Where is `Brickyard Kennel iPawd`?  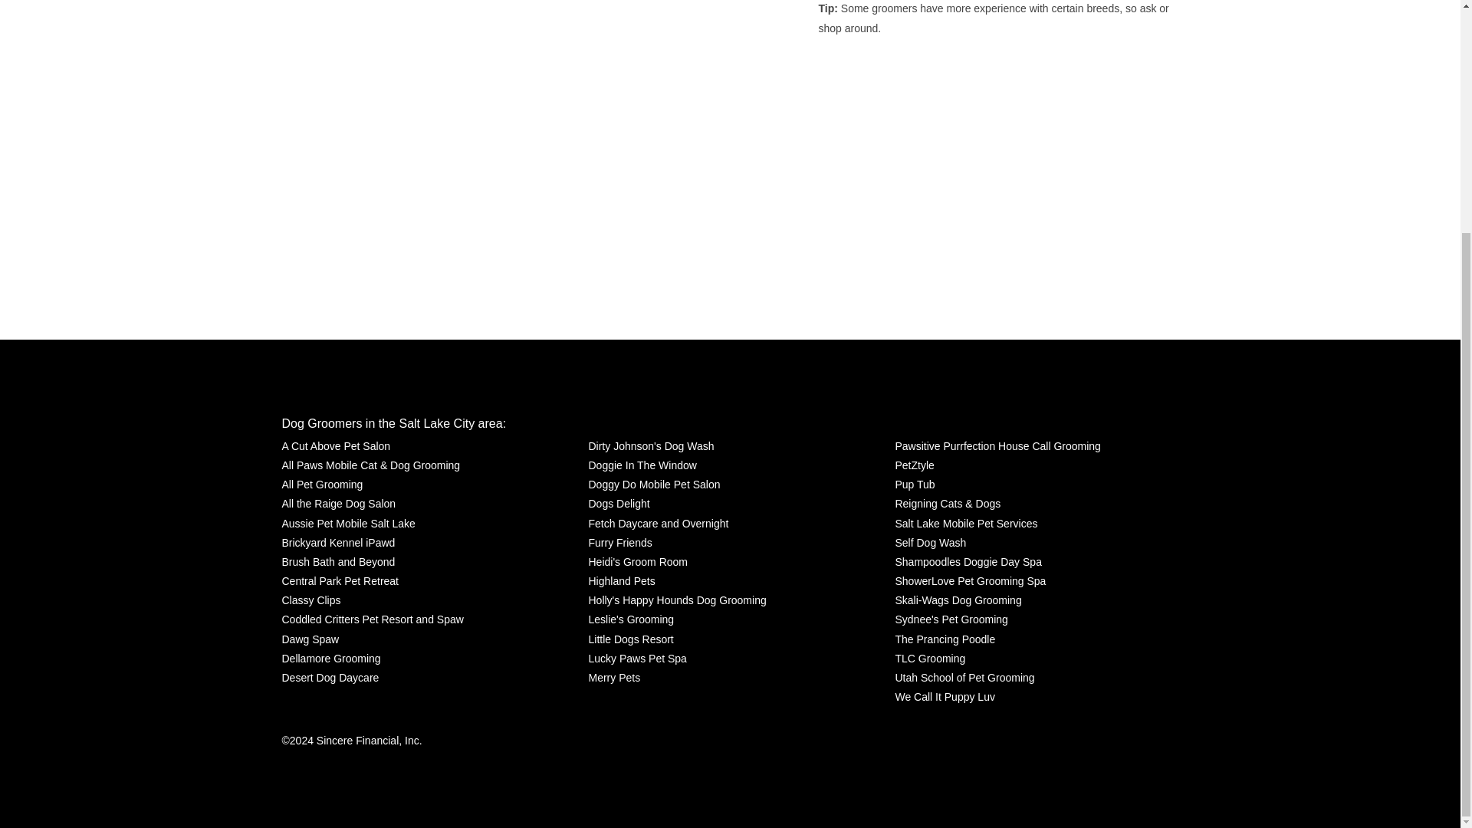 Brickyard Kennel iPawd is located at coordinates (339, 543).